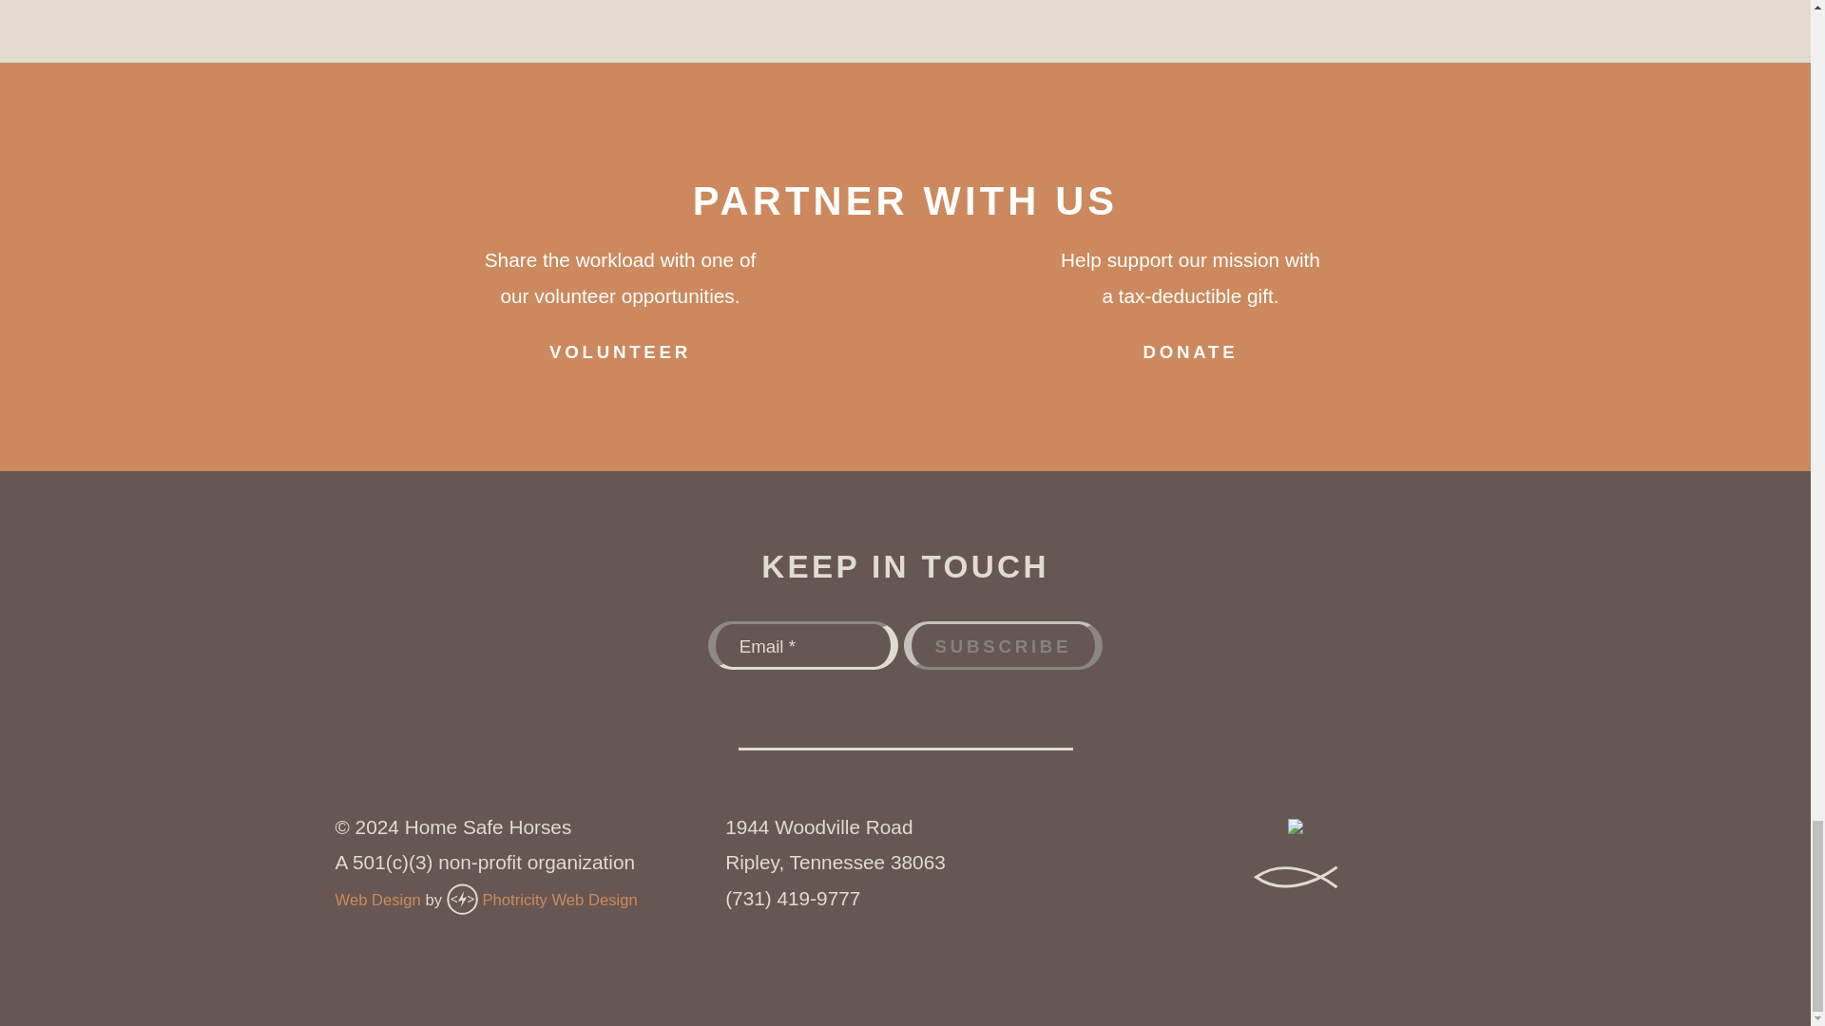 The height and width of the screenshot is (1026, 1825). Describe the element at coordinates (559, 900) in the screenshot. I see `Photricity Web Design` at that location.